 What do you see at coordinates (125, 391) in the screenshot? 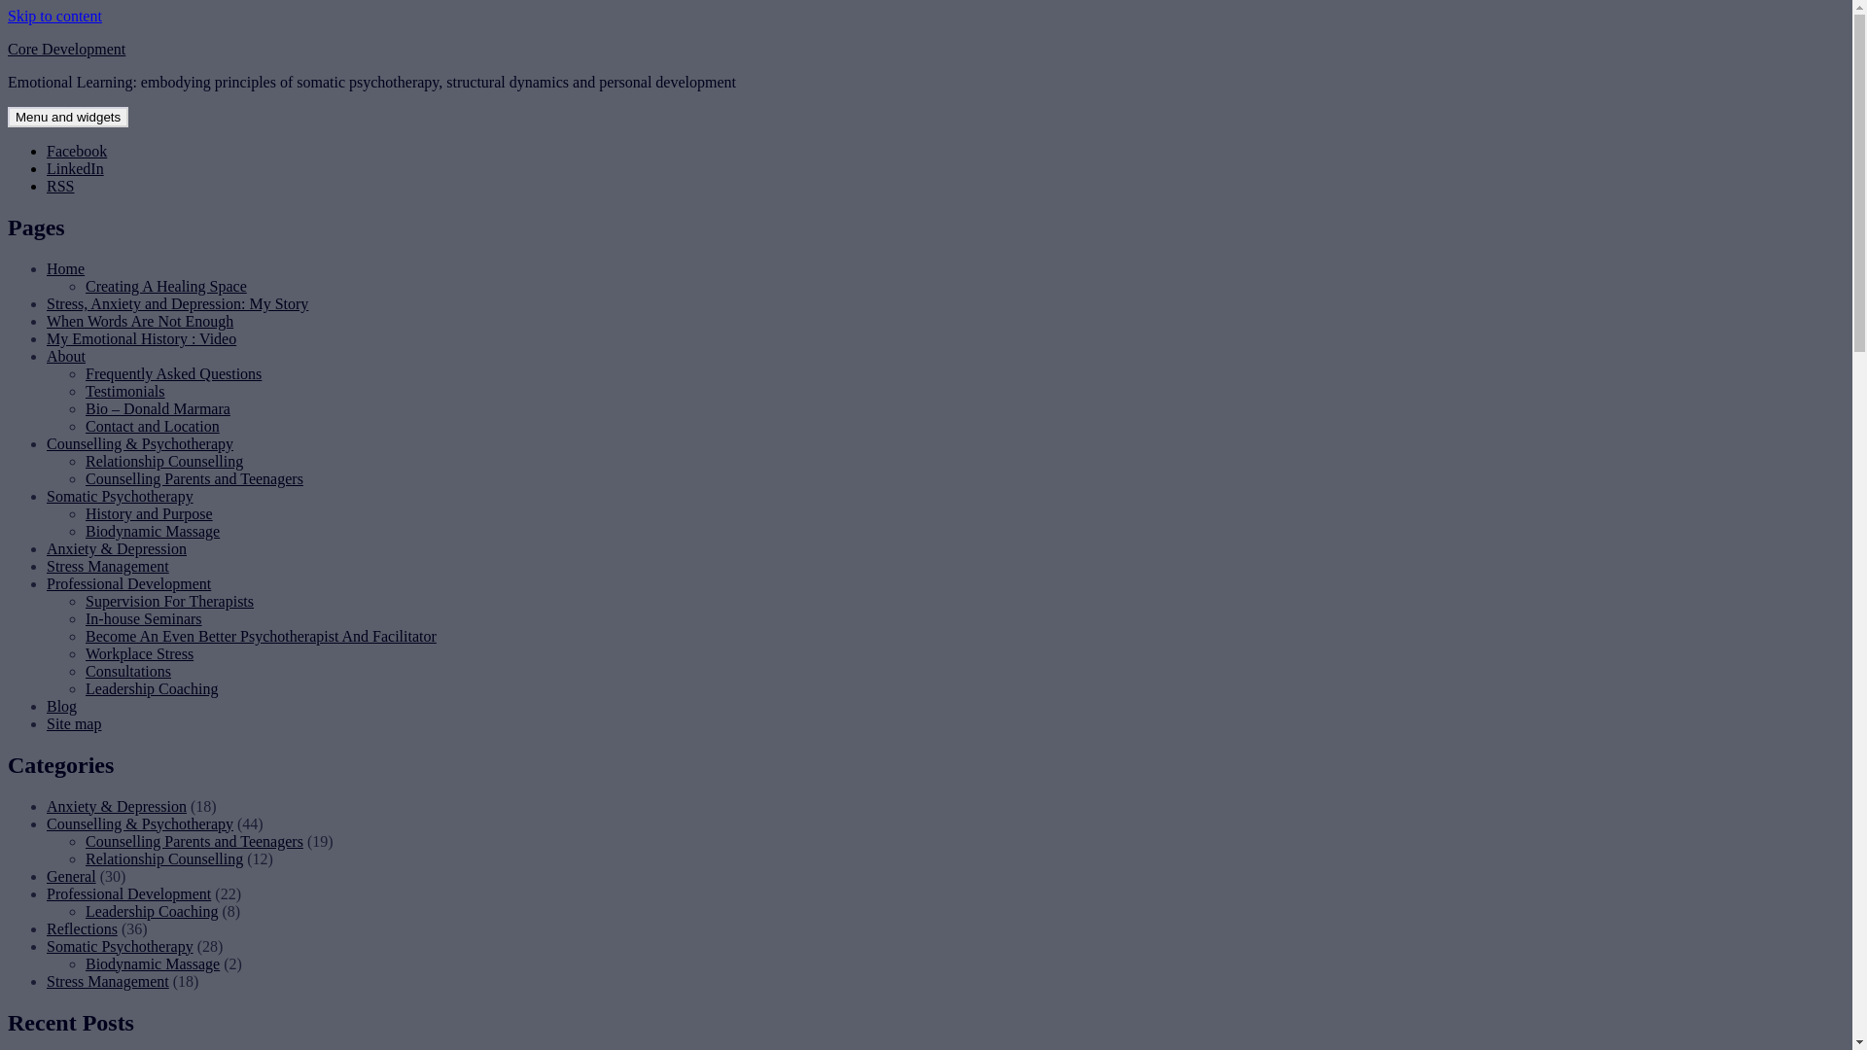
I see `Testimonials` at bounding box center [125, 391].